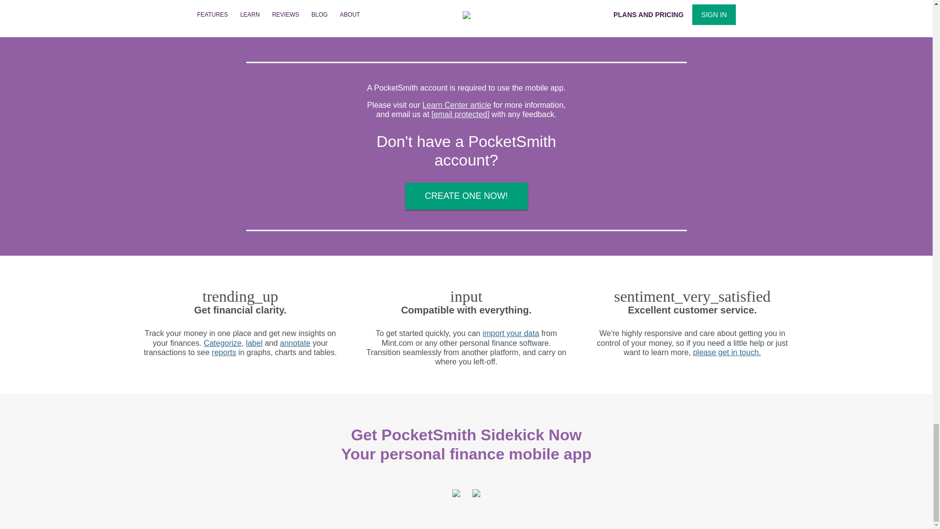  I want to click on annotate, so click(295, 343).